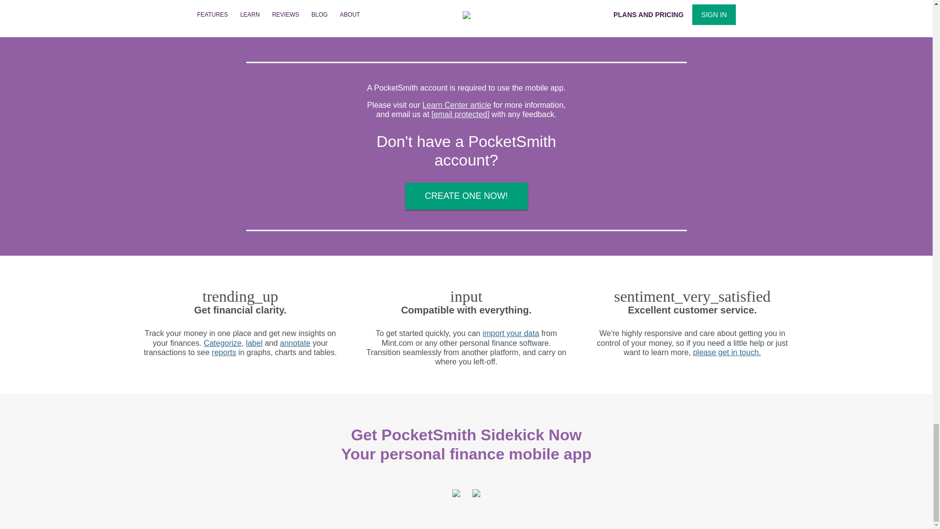  I want to click on annotate, so click(295, 343).